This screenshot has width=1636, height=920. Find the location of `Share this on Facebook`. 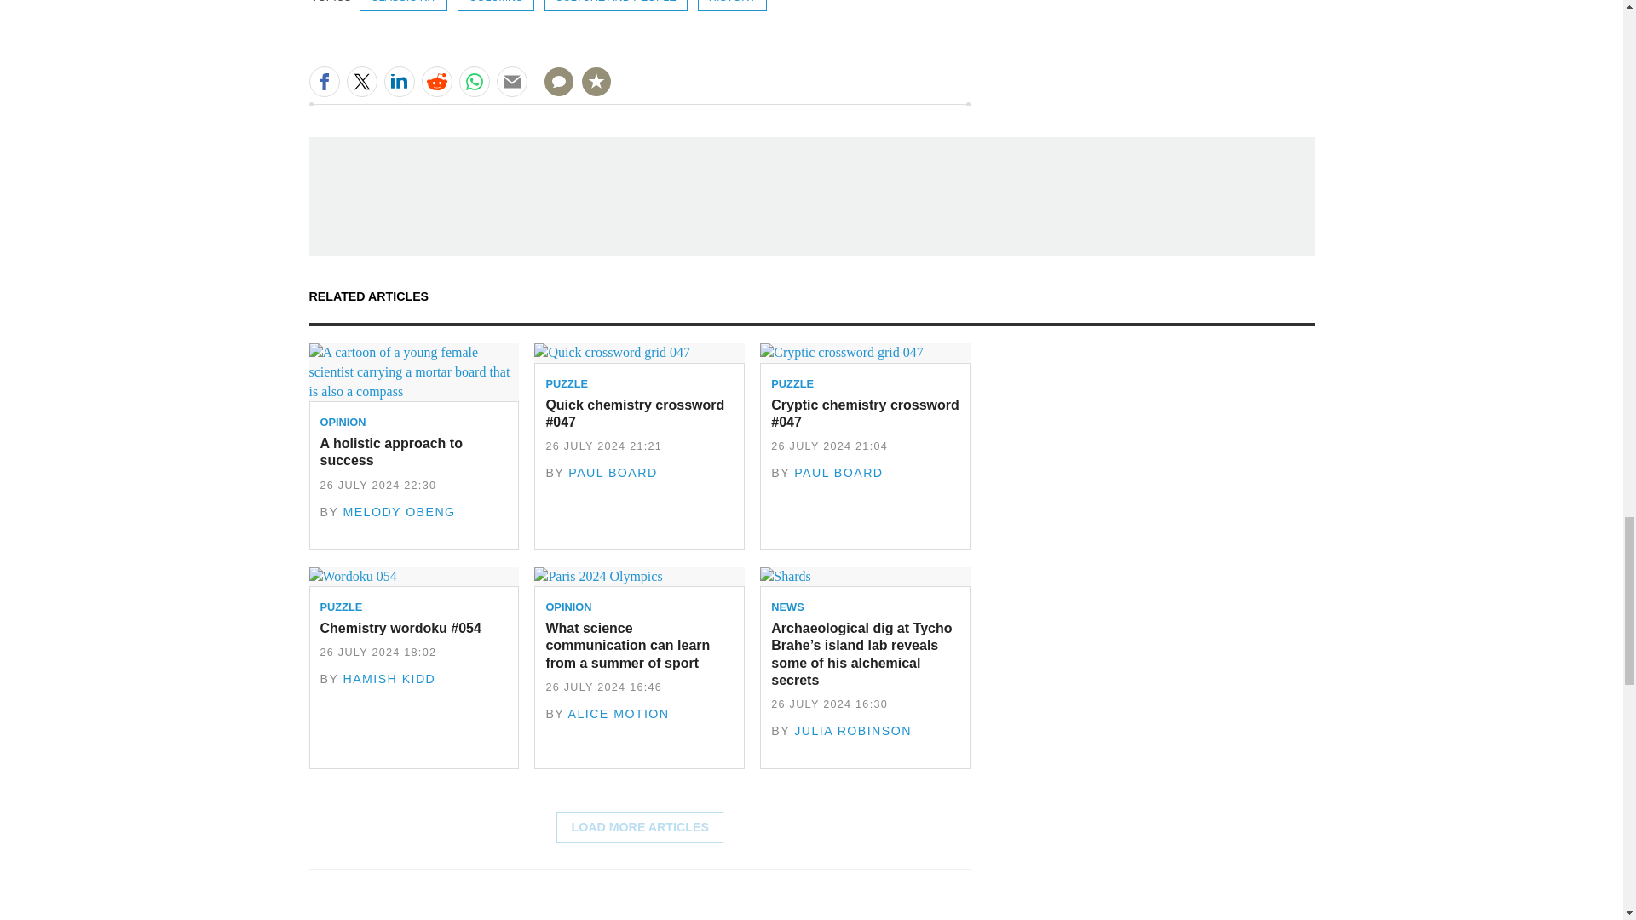

Share this on Facebook is located at coordinates (324, 82).